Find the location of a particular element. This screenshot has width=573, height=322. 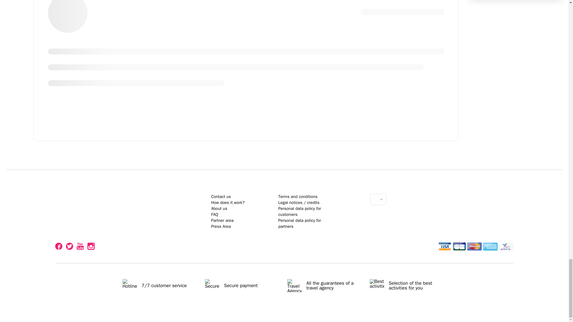

How does it work? is located at coordinates (221, 197).